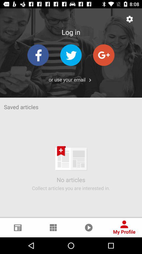 Image resolution: width=142 pixels, height=254 pixels. I want to click on logar com o twitter, so click(71, 55).